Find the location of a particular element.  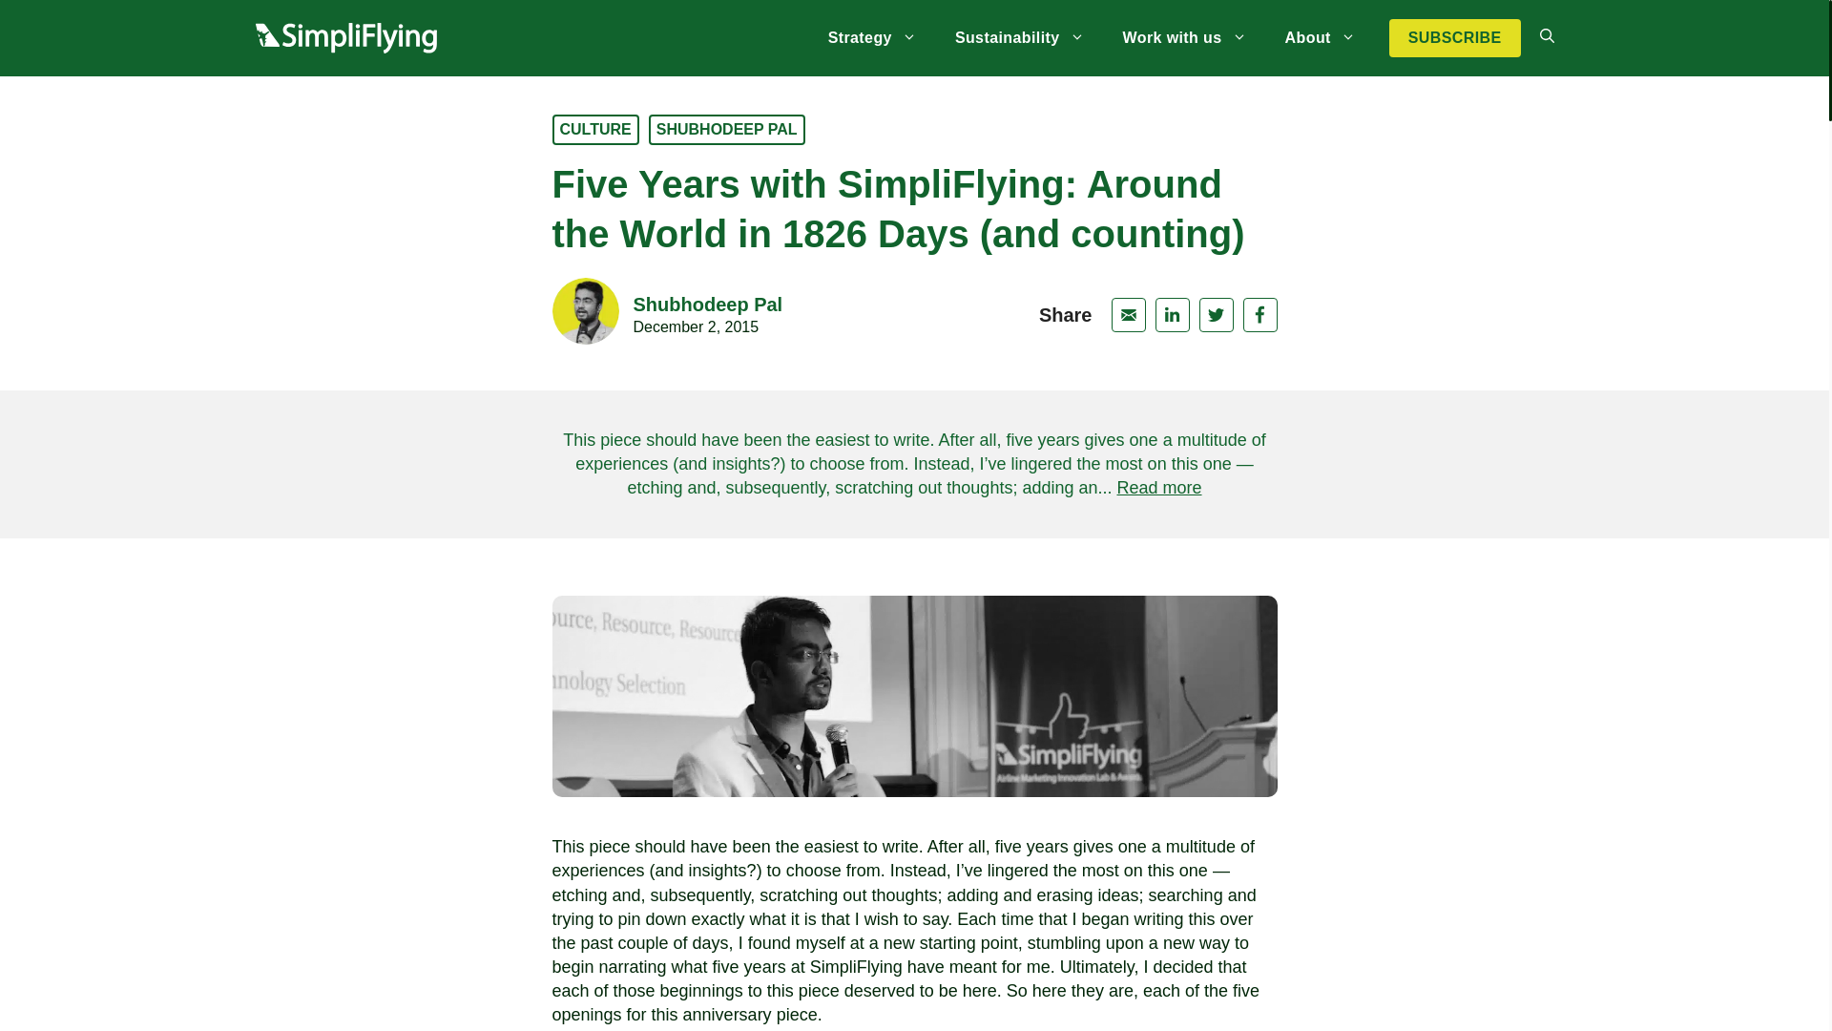

Sustainability is located at coordinates (1158, 487).